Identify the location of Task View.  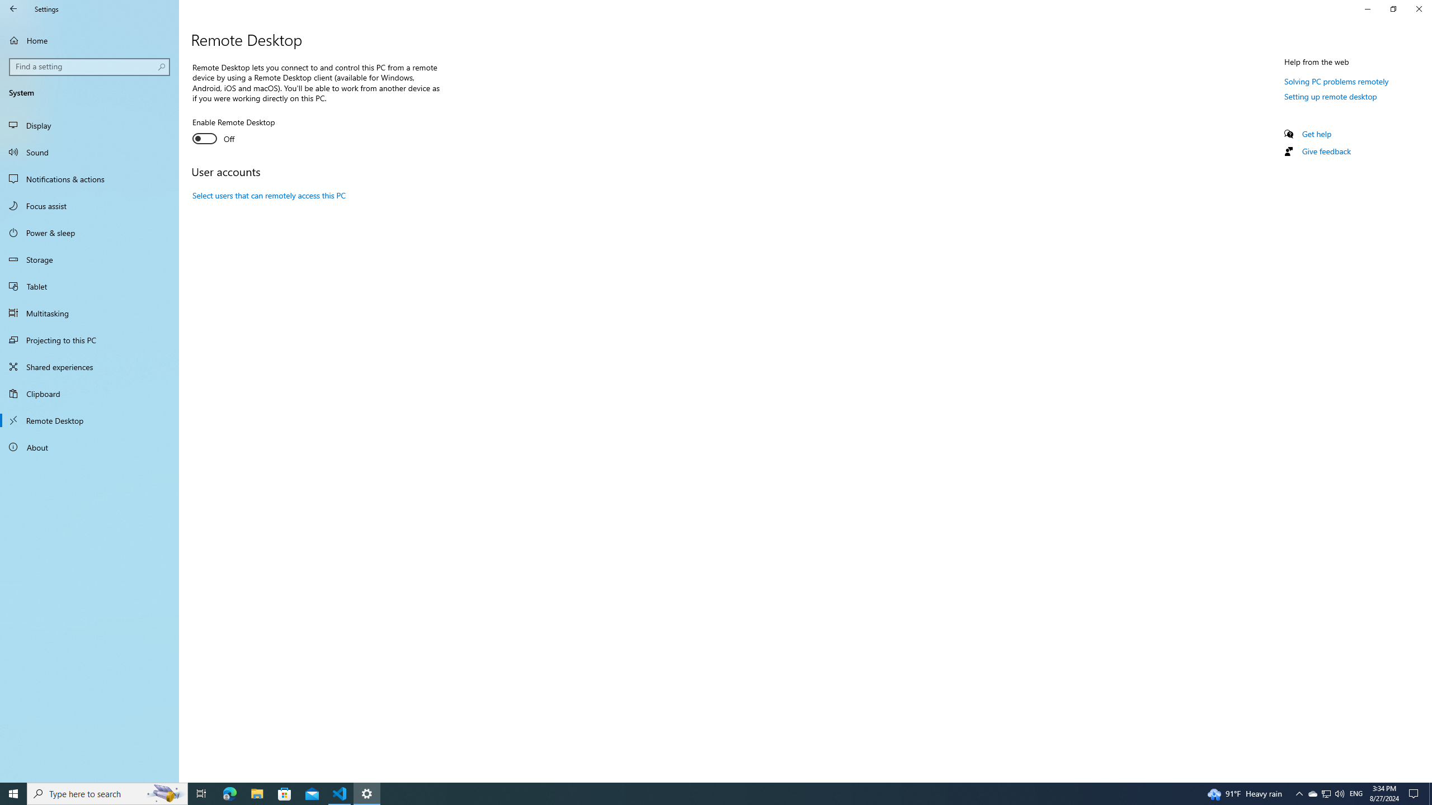
(201, 794).